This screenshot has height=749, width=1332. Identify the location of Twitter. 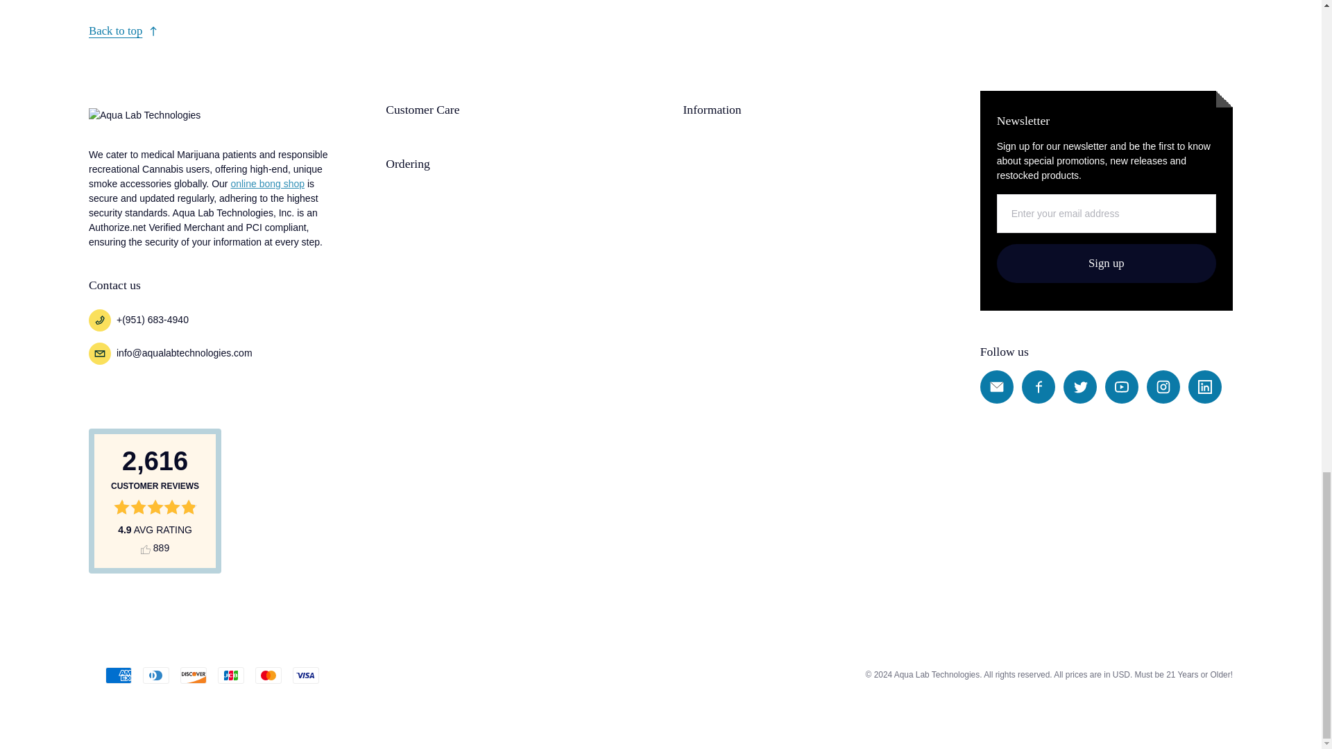
(1079, 387).